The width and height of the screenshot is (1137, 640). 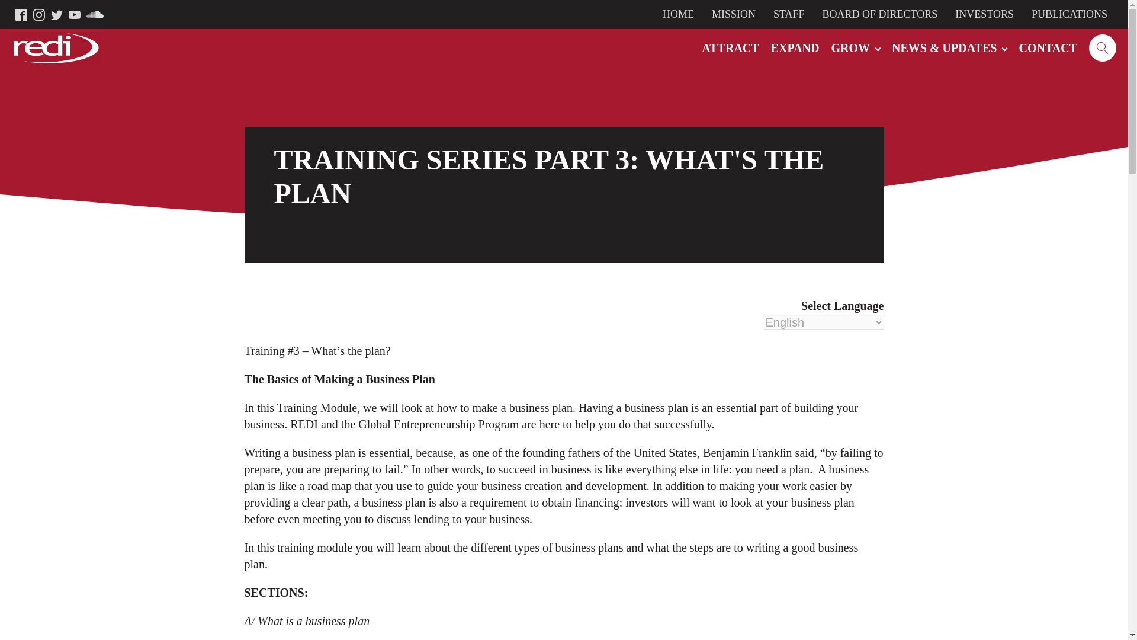 What do you see at coordinates (789, 14) in the screenshot?
I see `STAFF` at bounding box center [789, 14].